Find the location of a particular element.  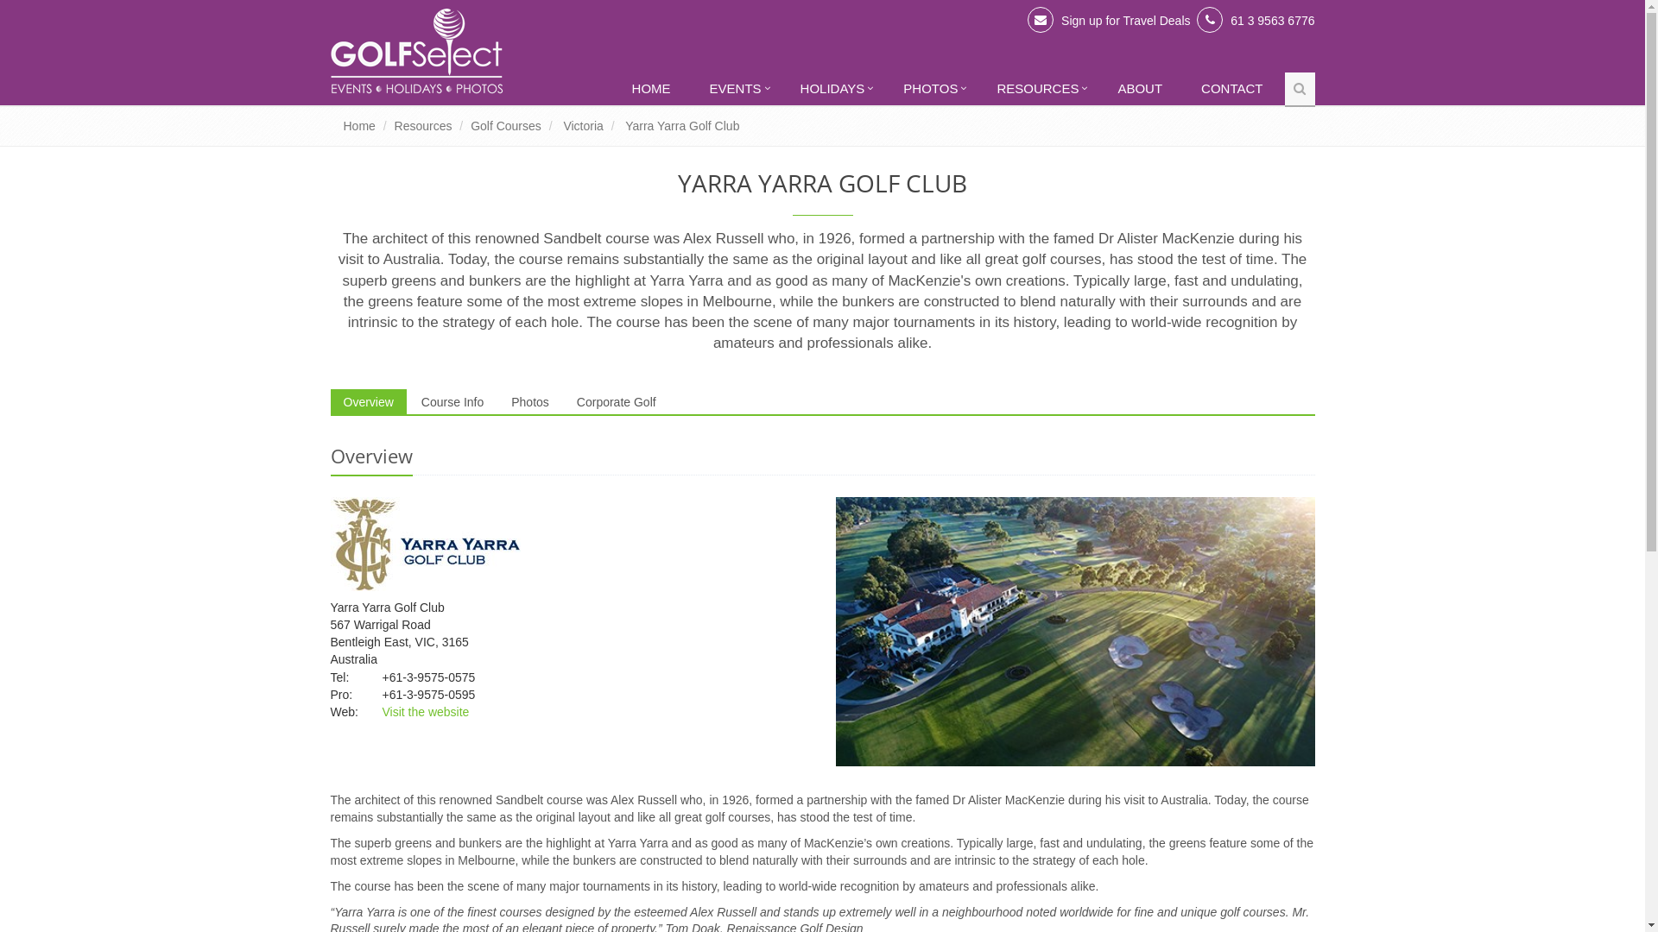

Visit the website is located at coordinates (425, 712).